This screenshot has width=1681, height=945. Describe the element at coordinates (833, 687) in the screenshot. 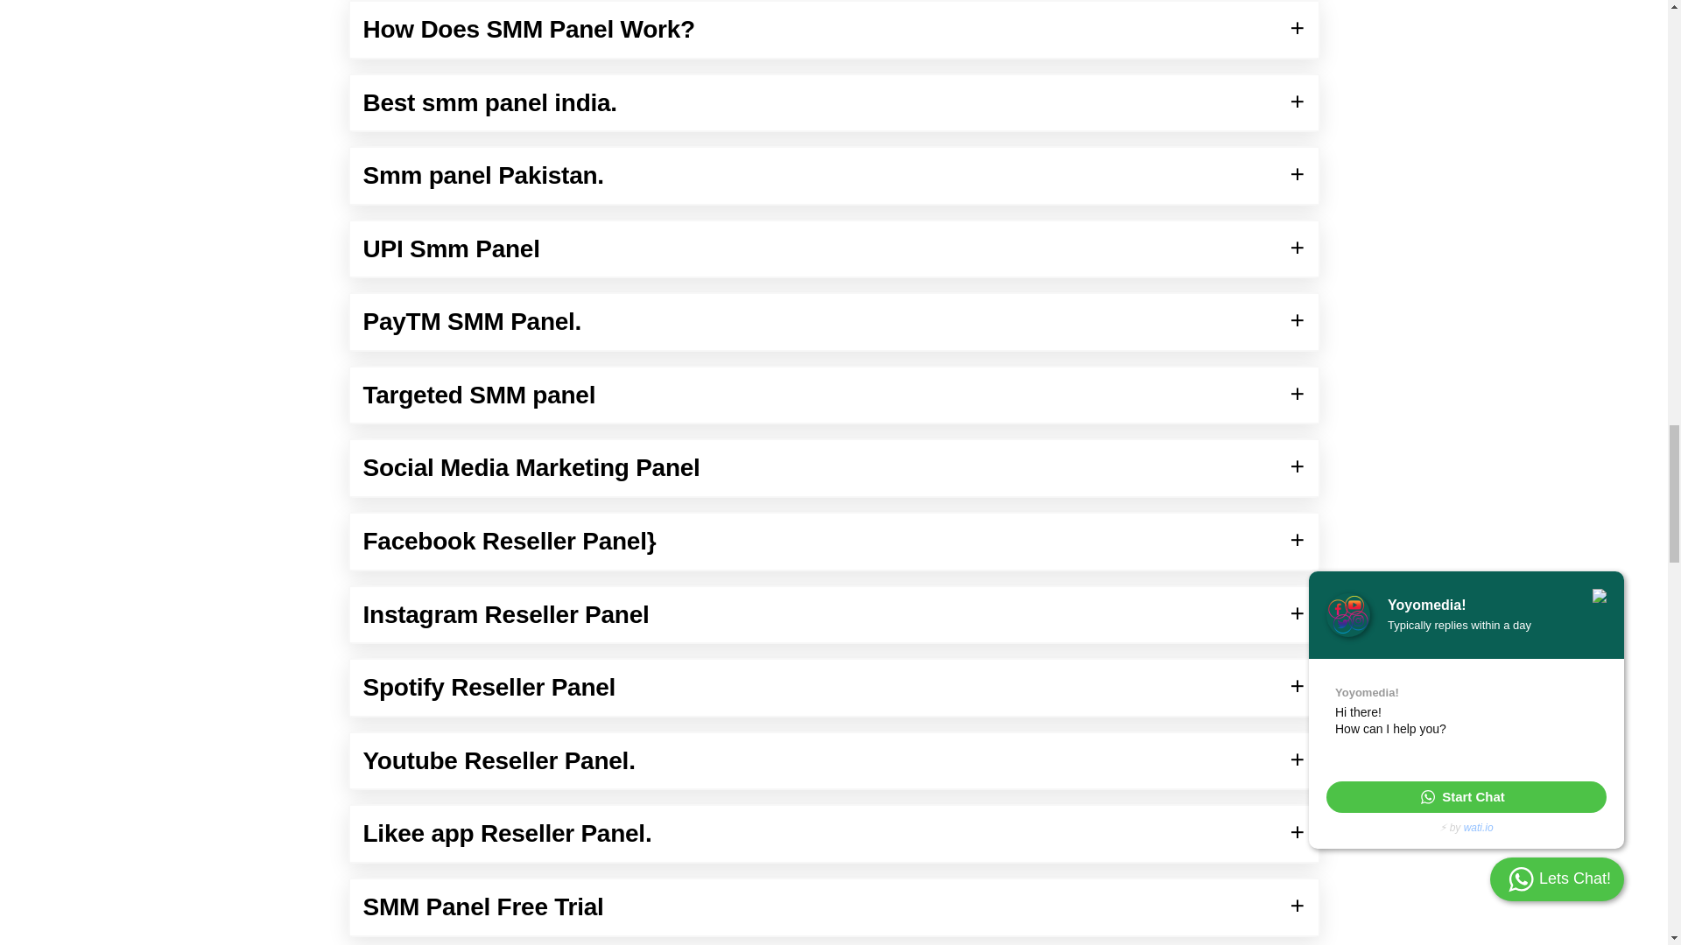

I see `Spotify Reseller Panel` at that location.